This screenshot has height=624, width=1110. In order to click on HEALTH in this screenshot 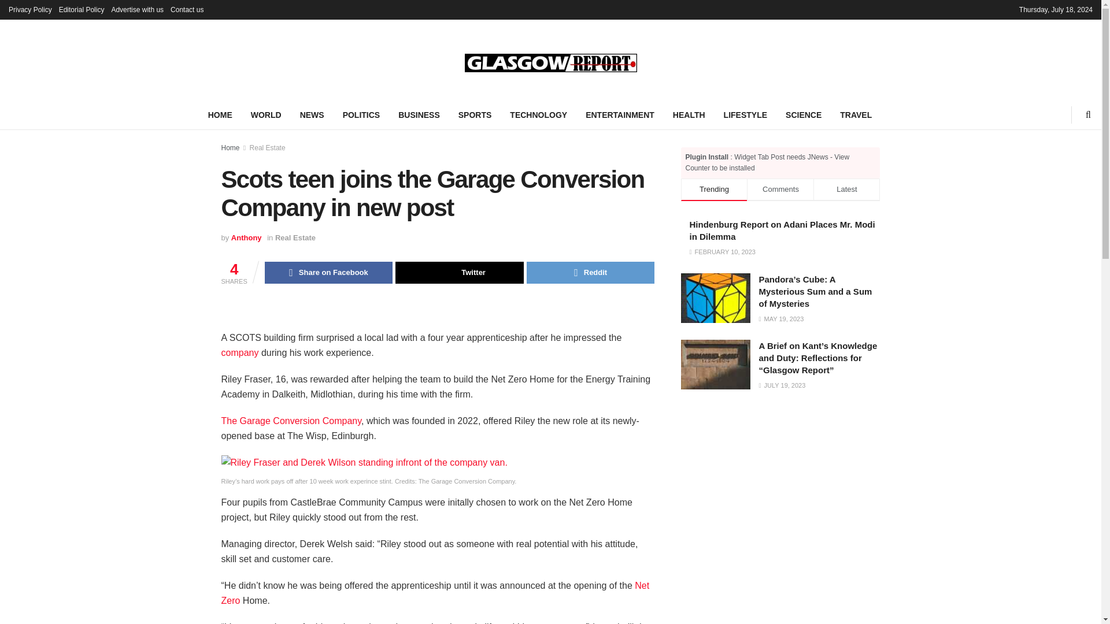, I will do `click(689, 114)`.